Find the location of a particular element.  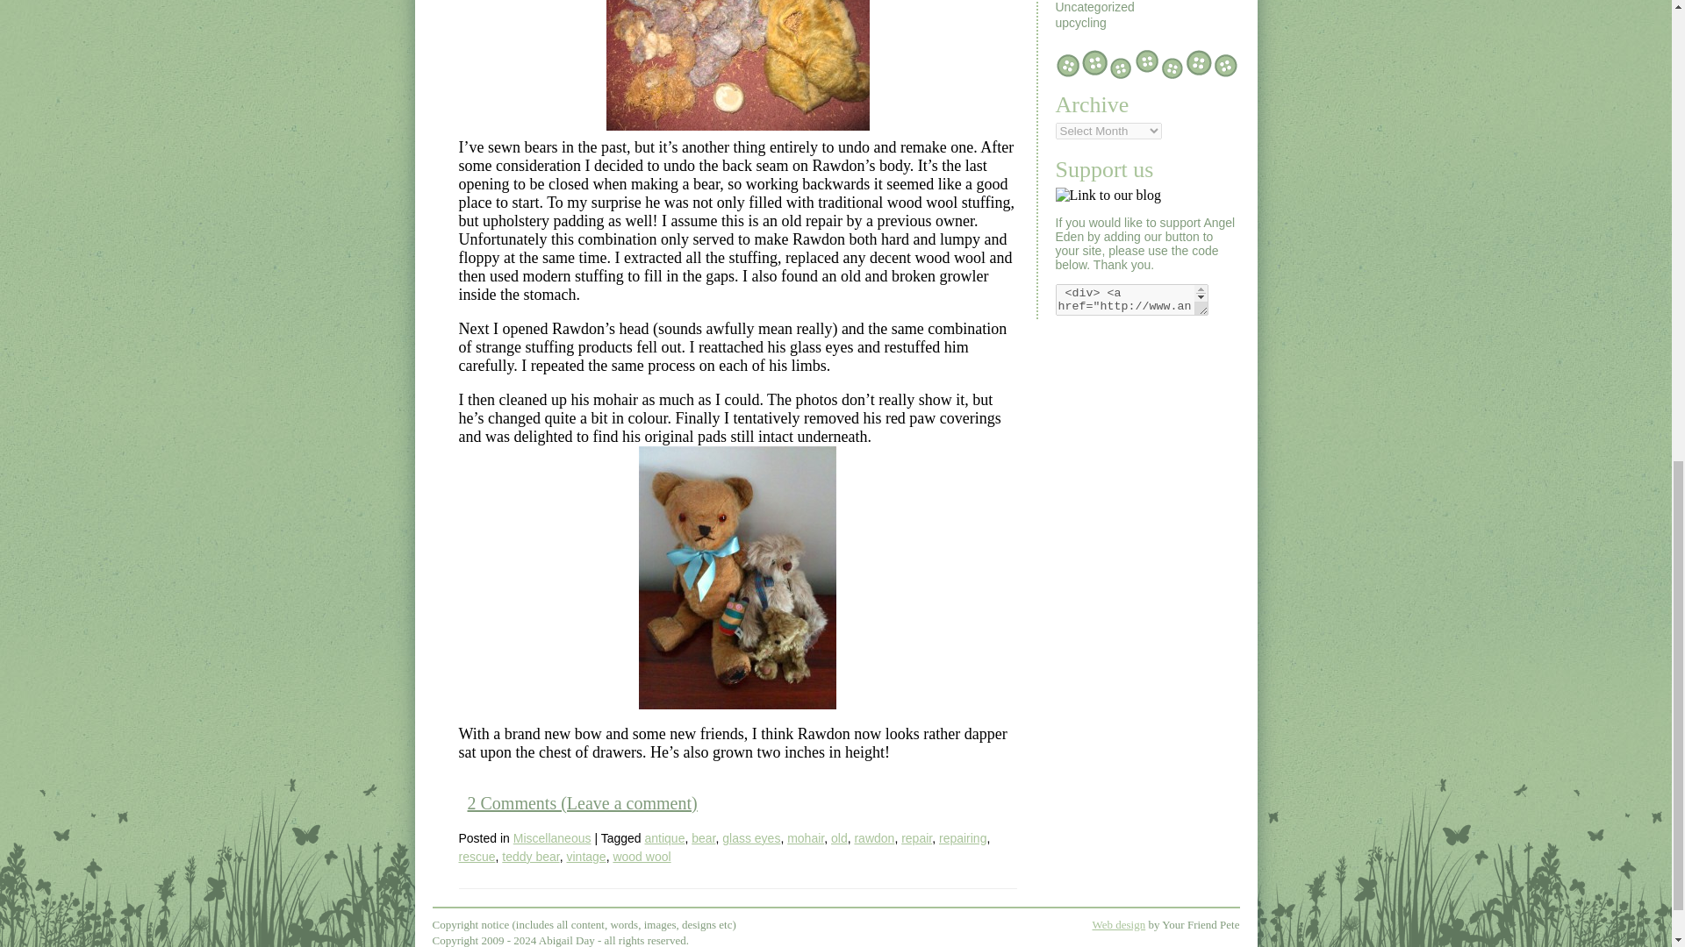

old is located at coordinates (839, 838).